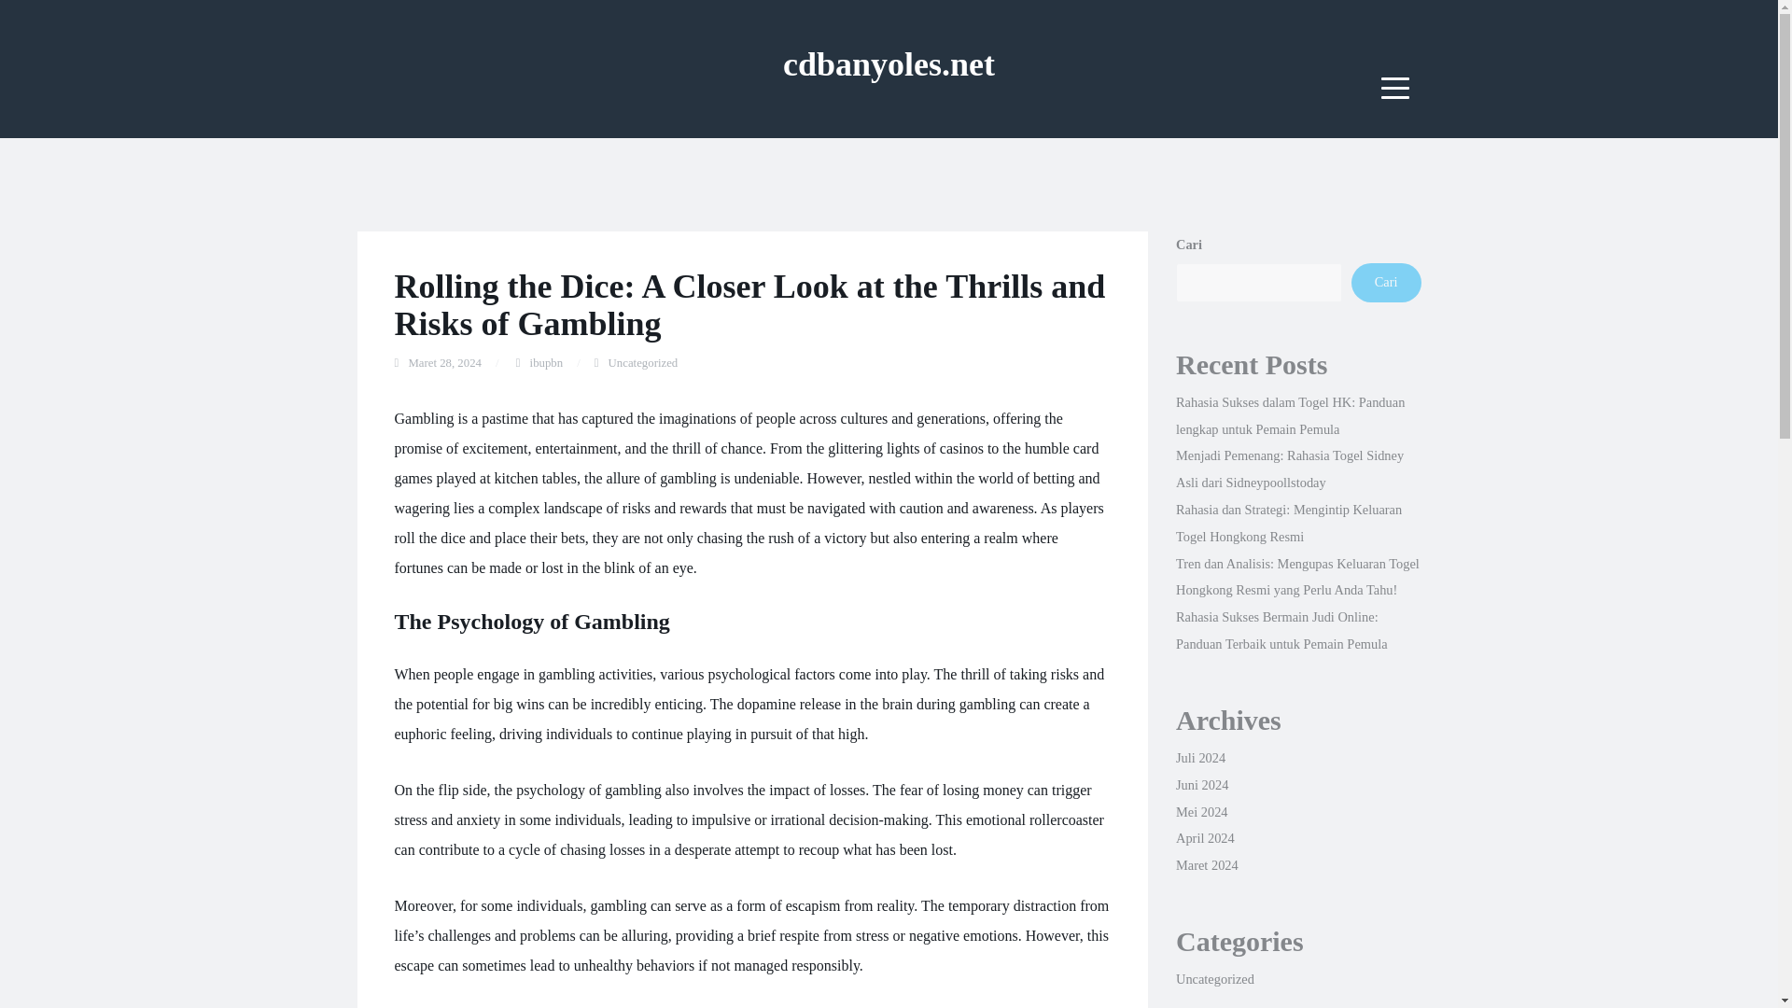 Image resolution: width=1792 pixels, height=1008 pixels. What do you see at coordinates (1201, 812) in the screenshot?
I see `Mei 2024` at bounding box center [1201, 812].